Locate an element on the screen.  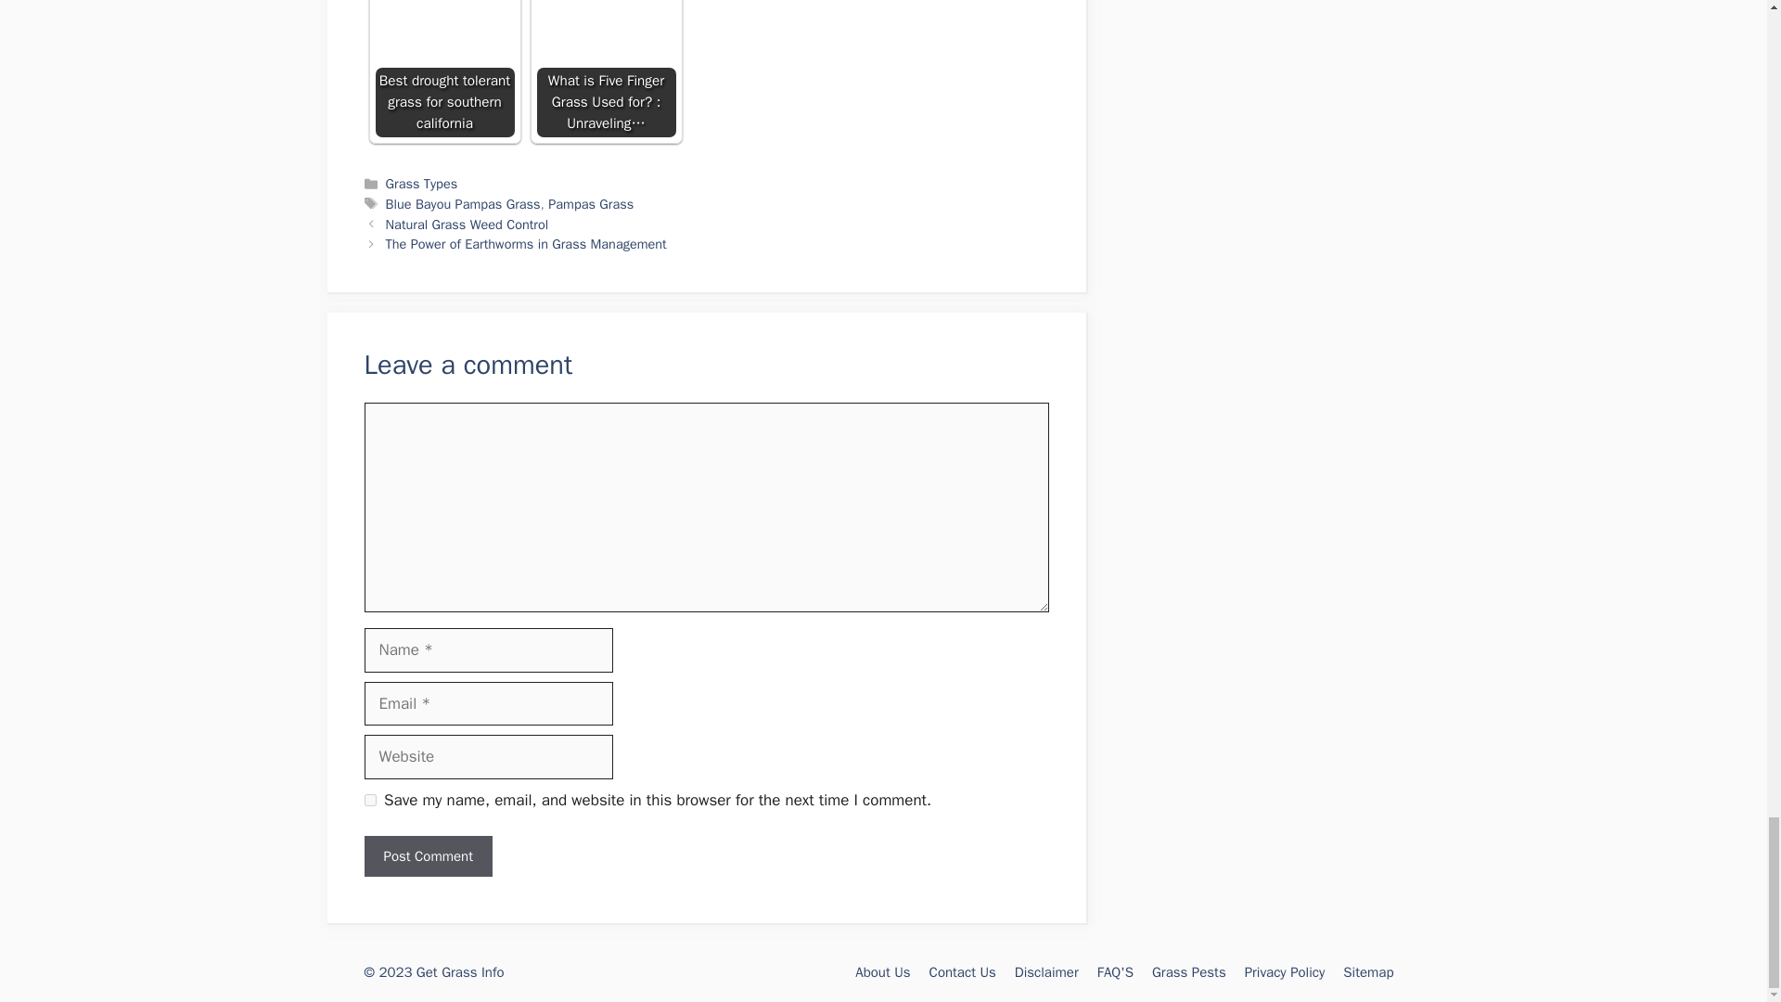
The Power of Earthworms in Grass Management is located at coordinates (526, 243).